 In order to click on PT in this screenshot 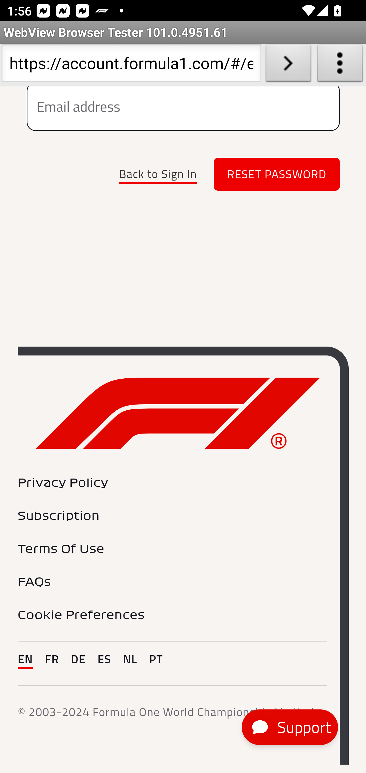, I will do `click(156, 658)`.